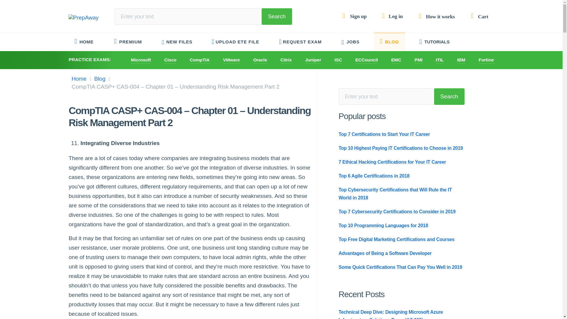 The height and width of the screenshot is (319, 567). I want to click on ECCouncil, so click(366, 60).